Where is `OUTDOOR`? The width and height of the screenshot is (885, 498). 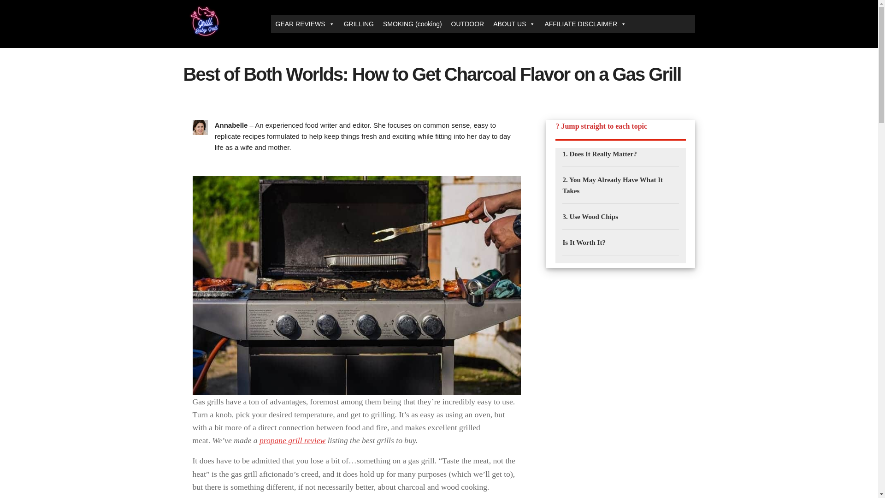
OUTDOOR is located at coordinates (468, 24).